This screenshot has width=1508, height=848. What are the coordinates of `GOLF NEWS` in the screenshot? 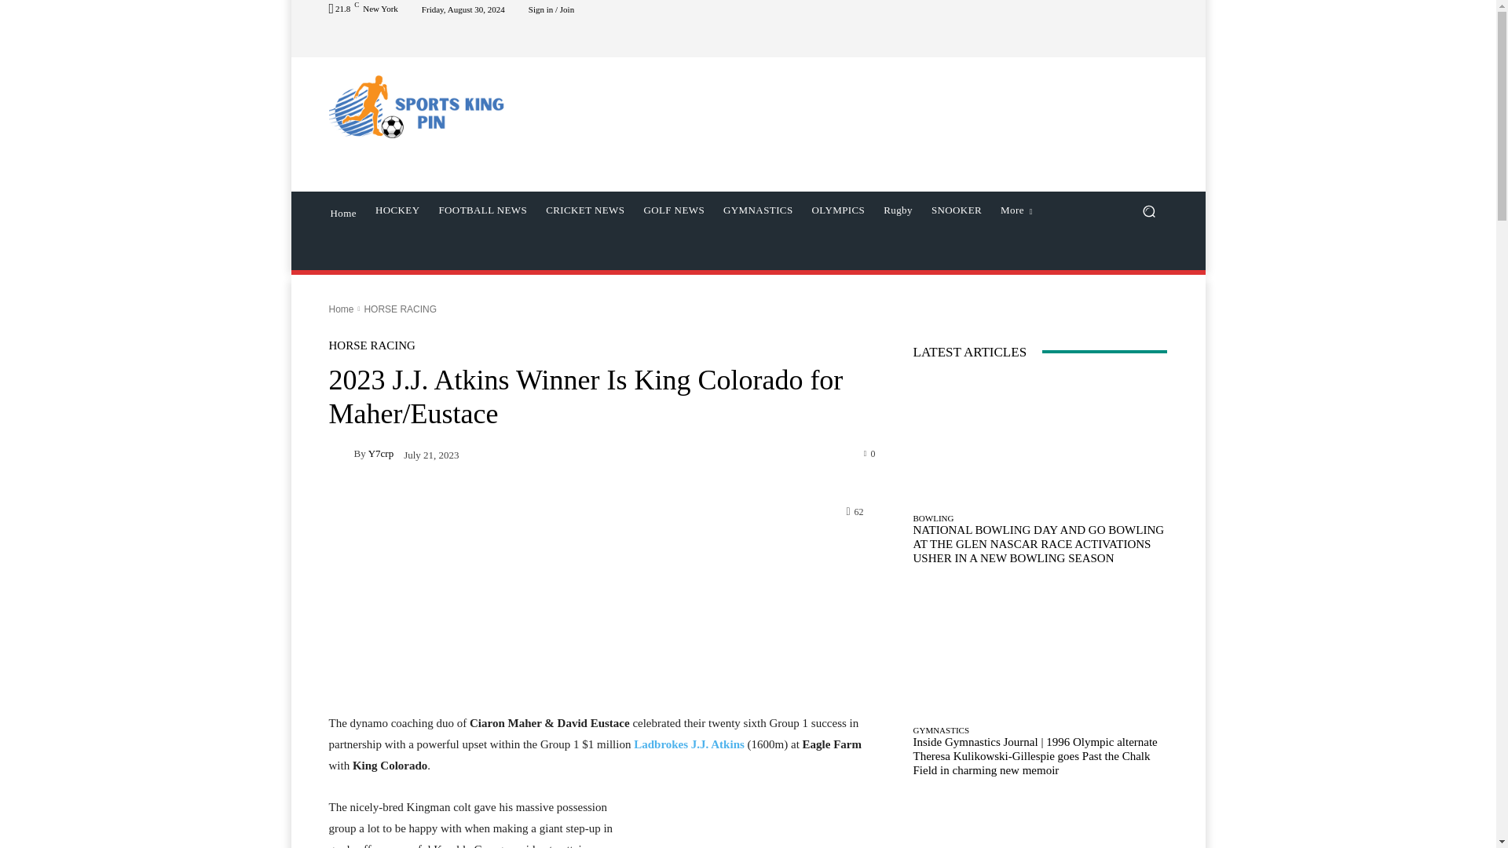 It's located at (673, 210).